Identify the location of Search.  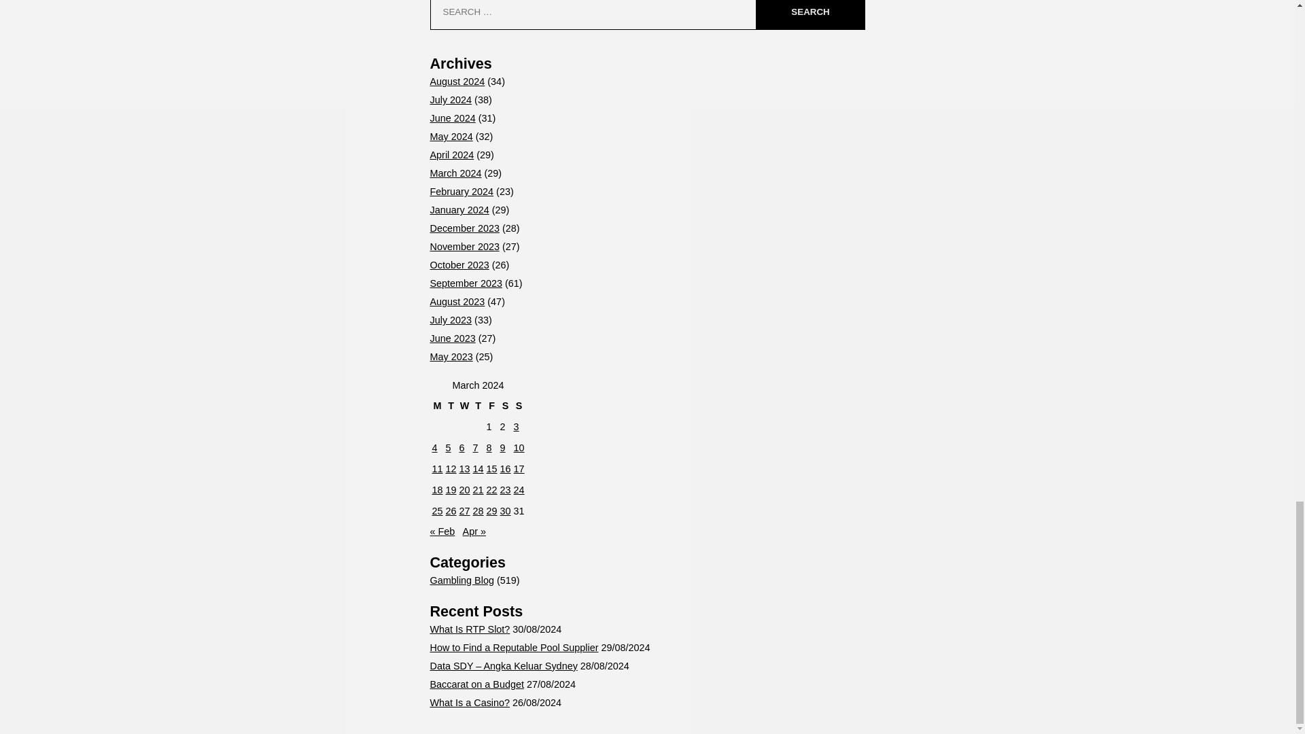
(810, 15).